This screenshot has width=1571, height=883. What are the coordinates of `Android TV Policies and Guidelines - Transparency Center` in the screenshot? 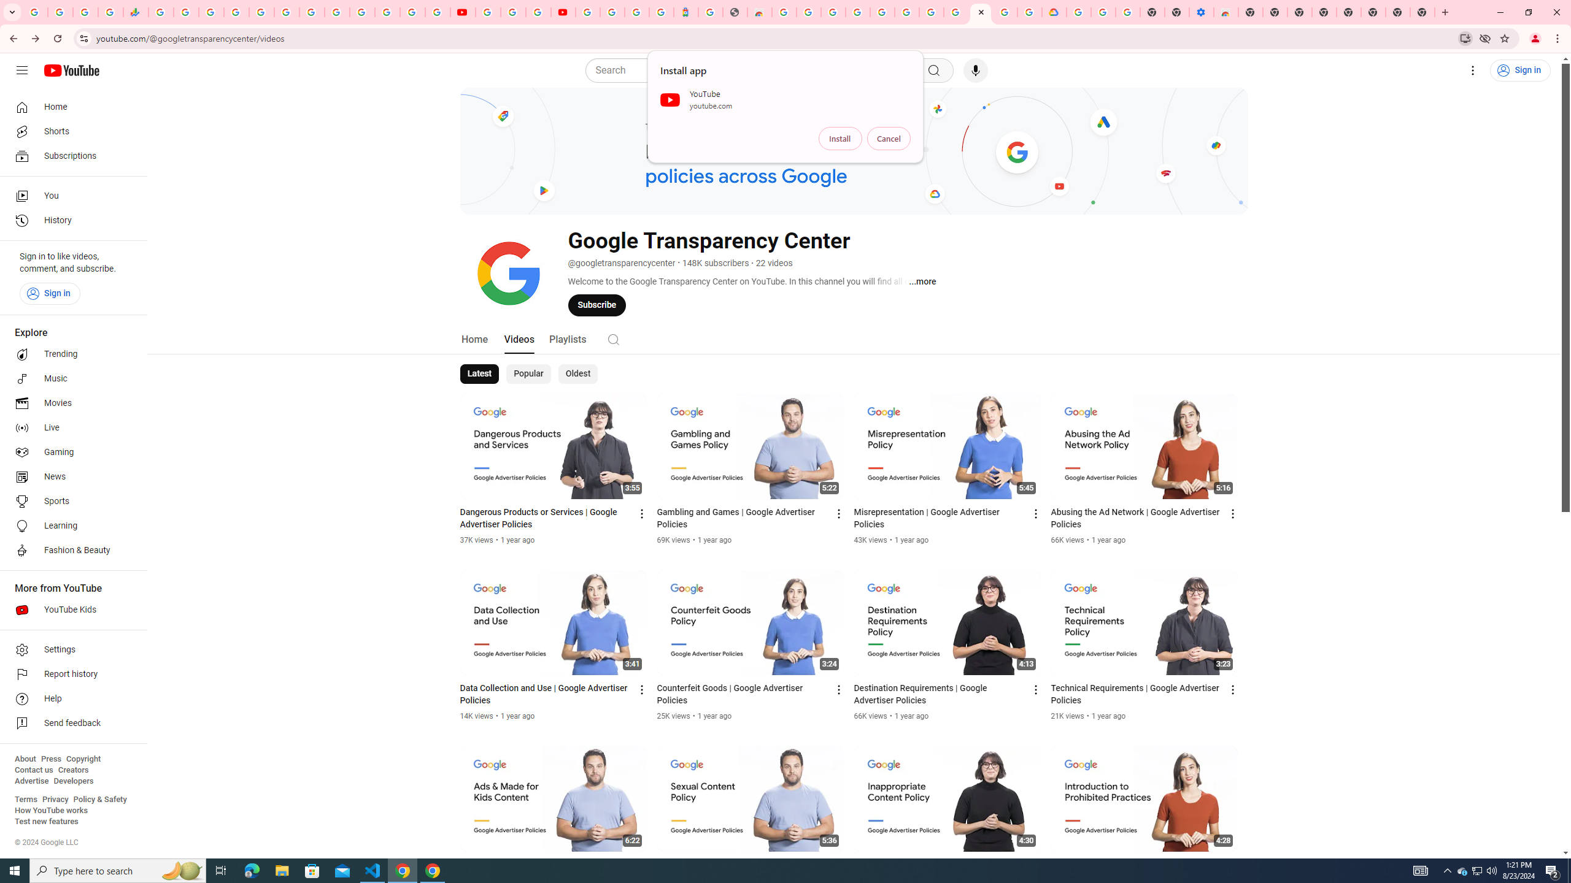 It's located at (312, 12).